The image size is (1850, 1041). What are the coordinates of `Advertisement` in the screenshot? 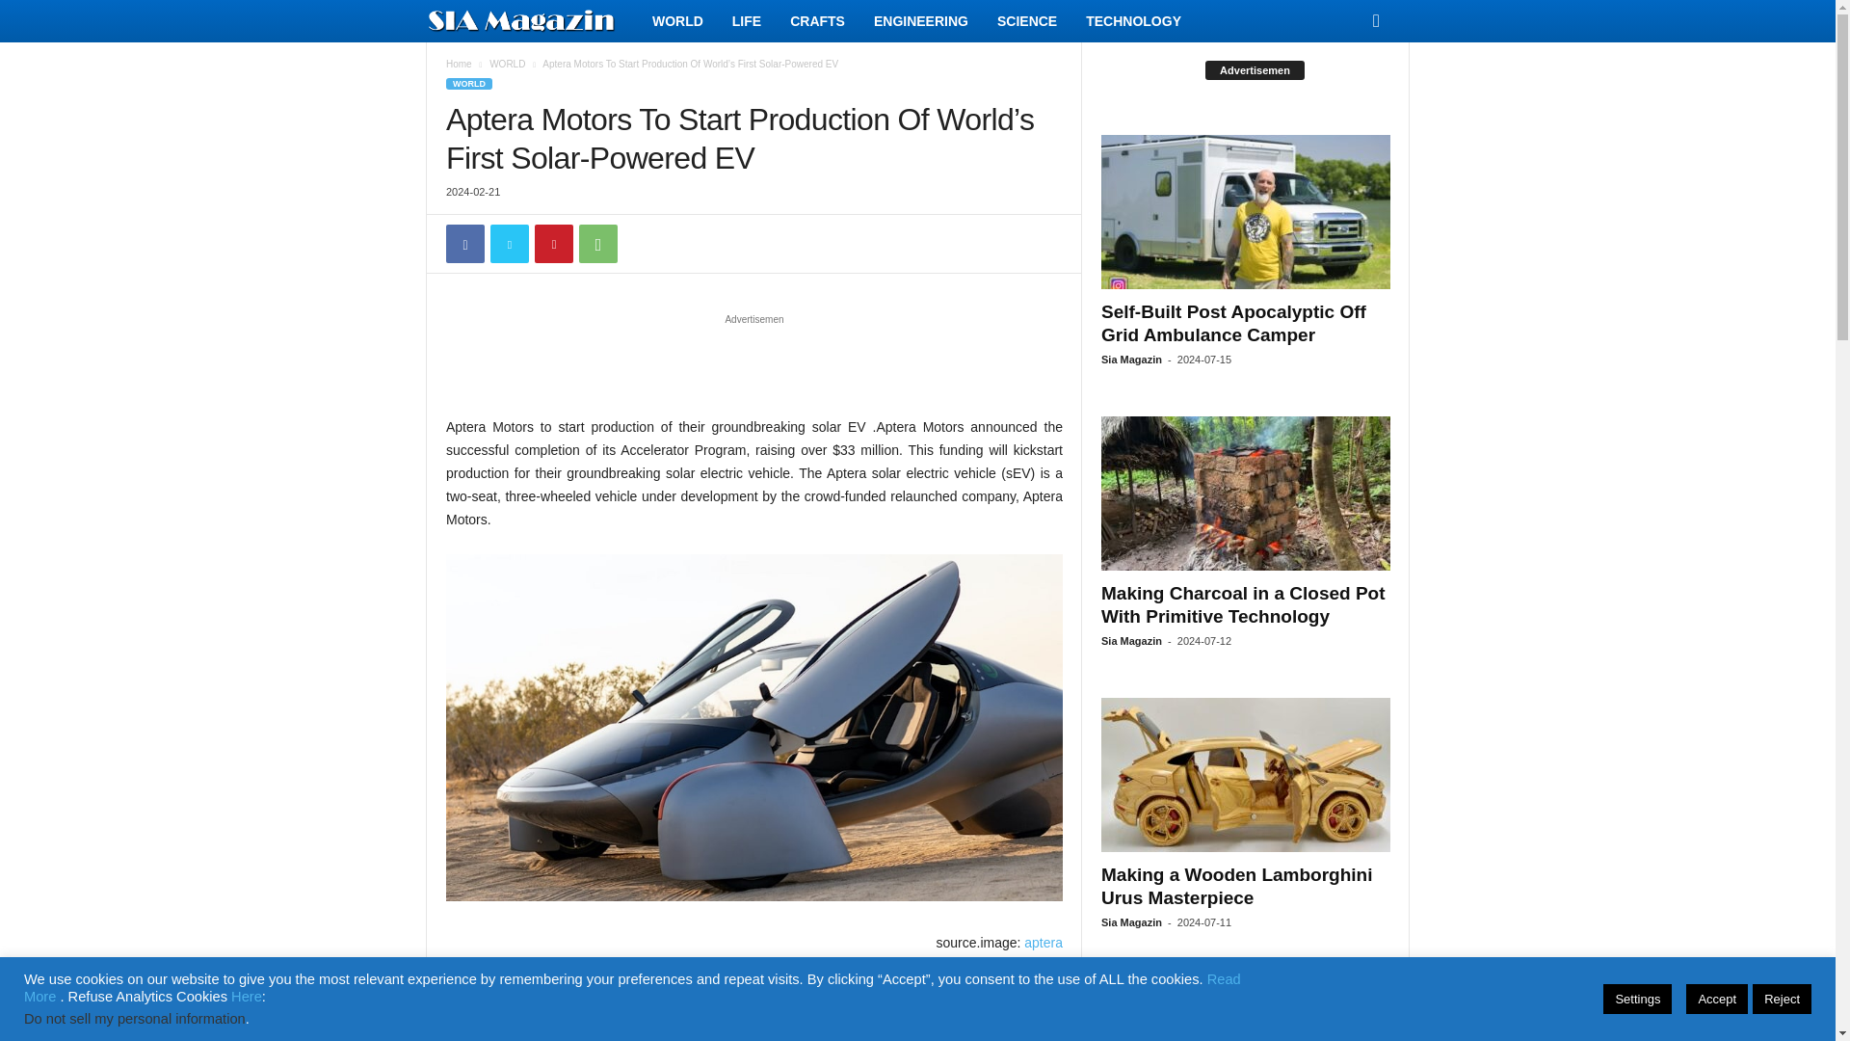 It's located at (754, 364).